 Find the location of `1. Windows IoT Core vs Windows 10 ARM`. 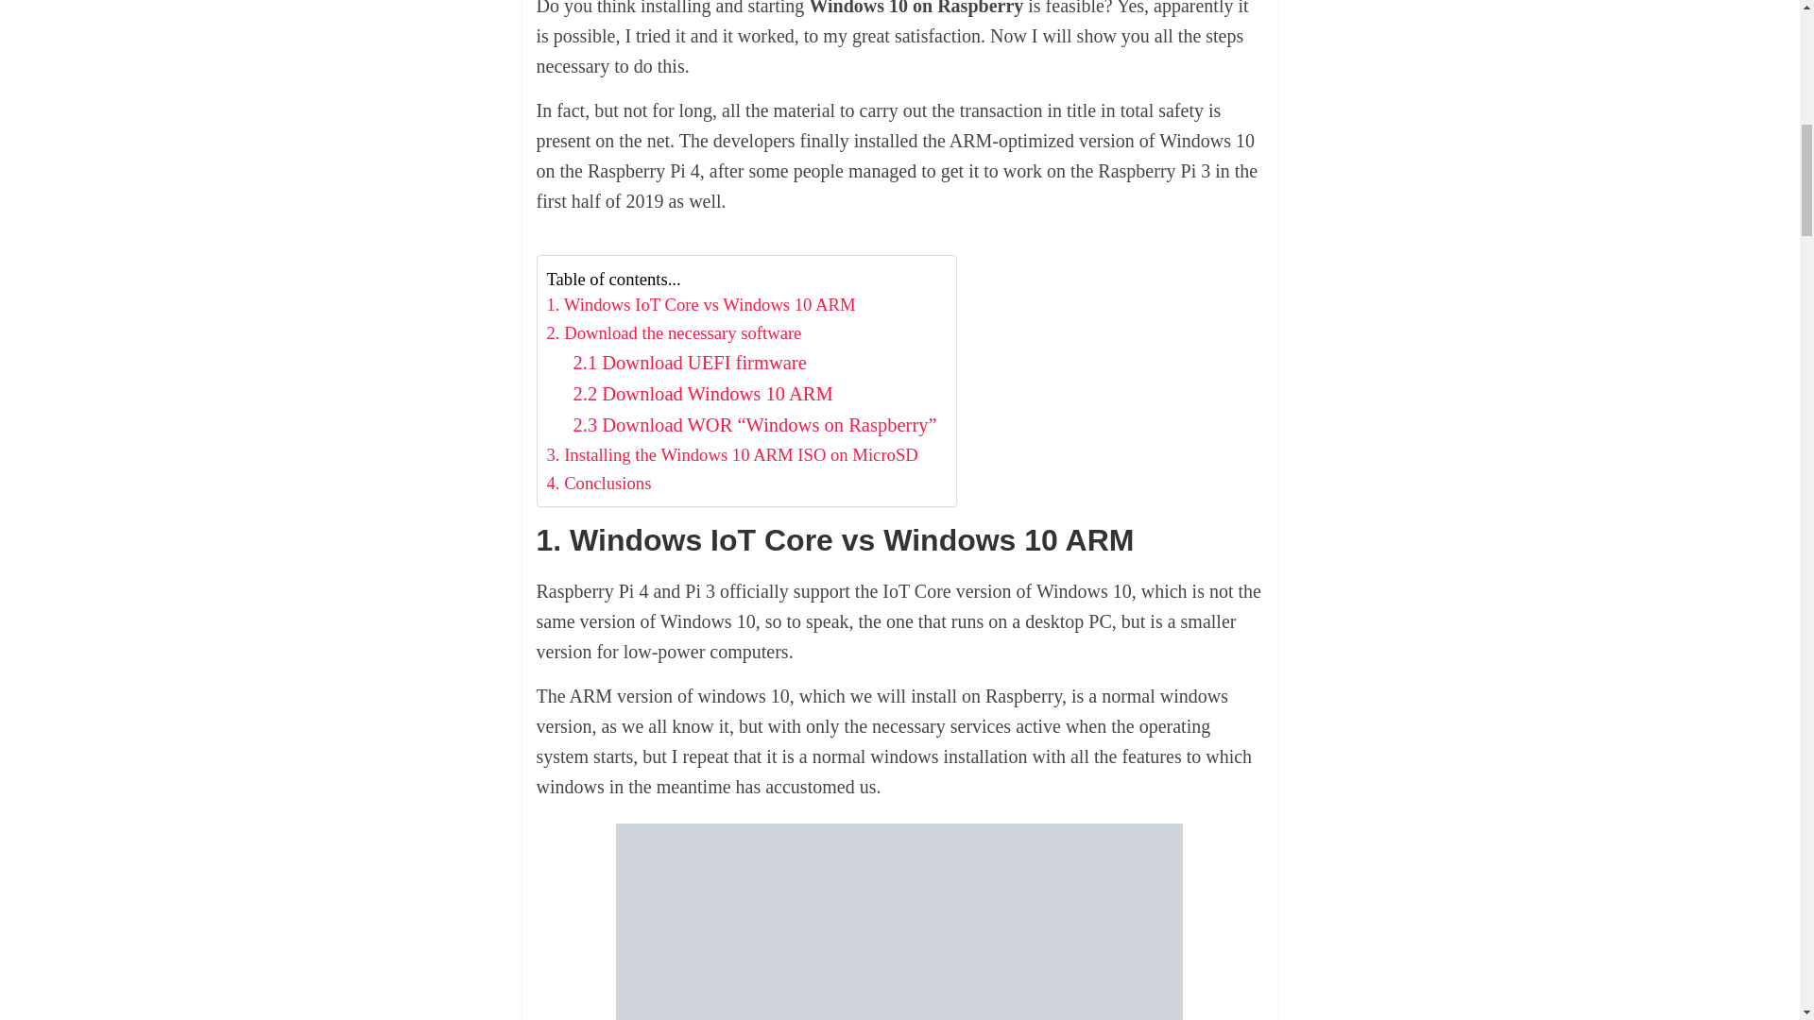

1. Windows IoT Core vs Windows 10 ARM is located at coordinates (699, 304).